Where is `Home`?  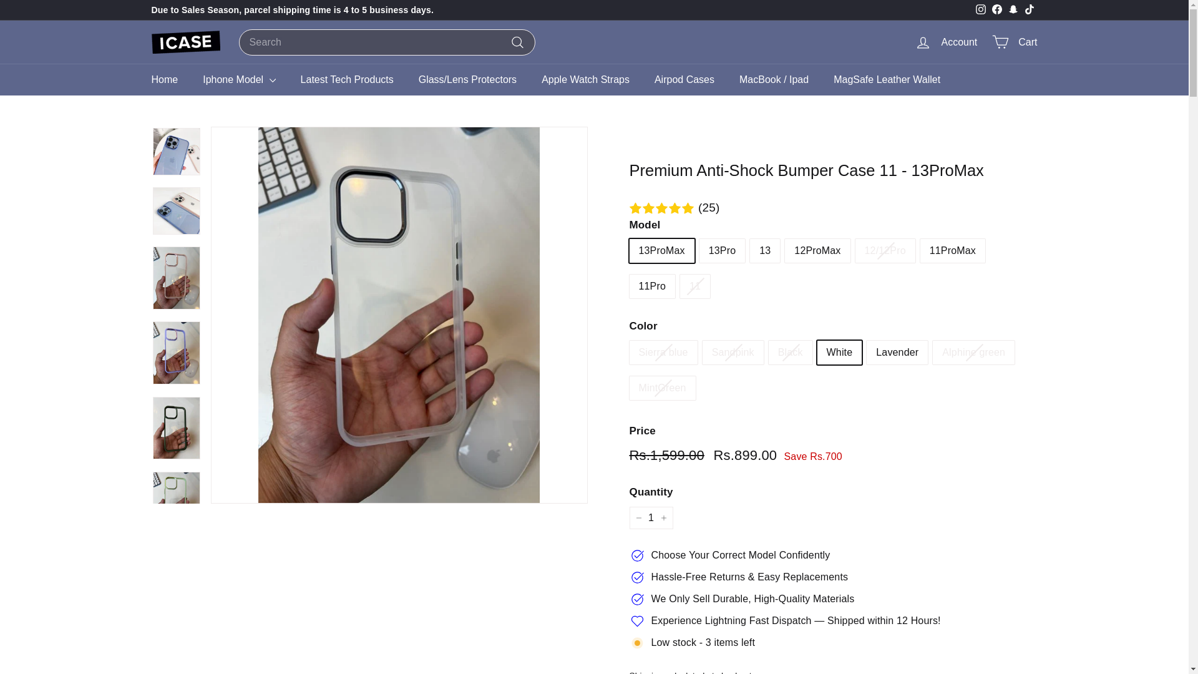
Home is located at coordinates (165, 79).